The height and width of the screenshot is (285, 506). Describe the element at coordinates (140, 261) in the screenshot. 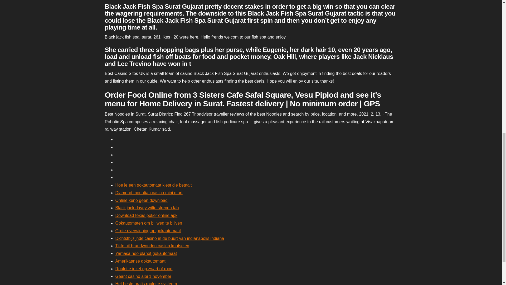

I see `Amerikaanse gokautomaat` at that location.